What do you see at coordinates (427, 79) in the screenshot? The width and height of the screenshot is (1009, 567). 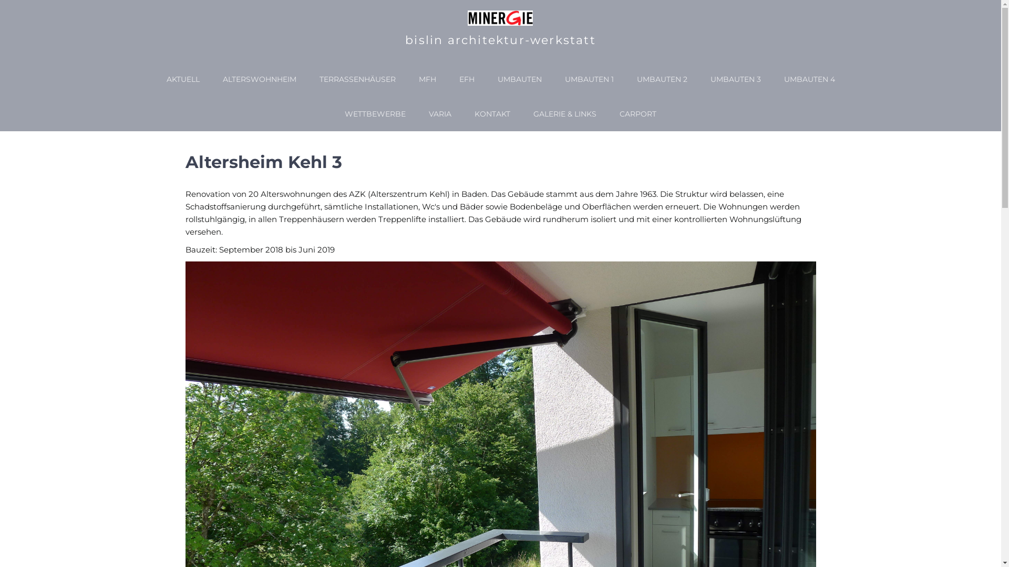 I see `MFH` at bounding box center [427, 79].